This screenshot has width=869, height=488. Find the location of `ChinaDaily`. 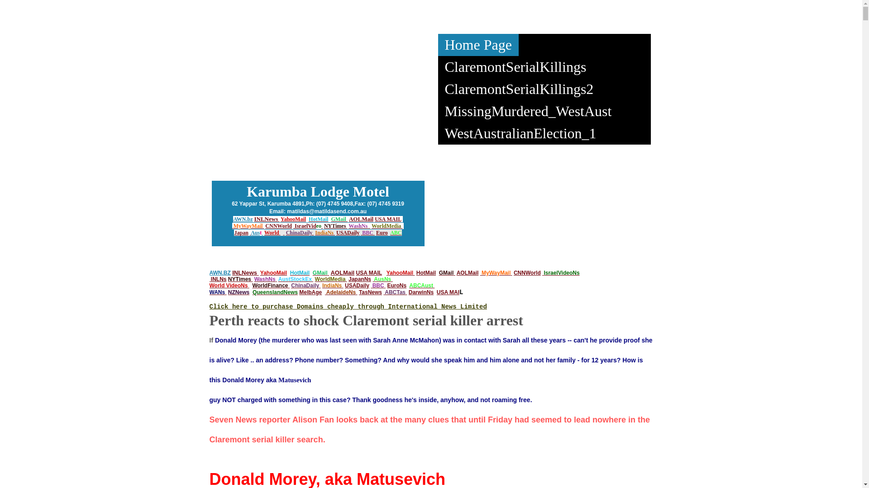

ChinaDaily is located at coordinates (305, 286).